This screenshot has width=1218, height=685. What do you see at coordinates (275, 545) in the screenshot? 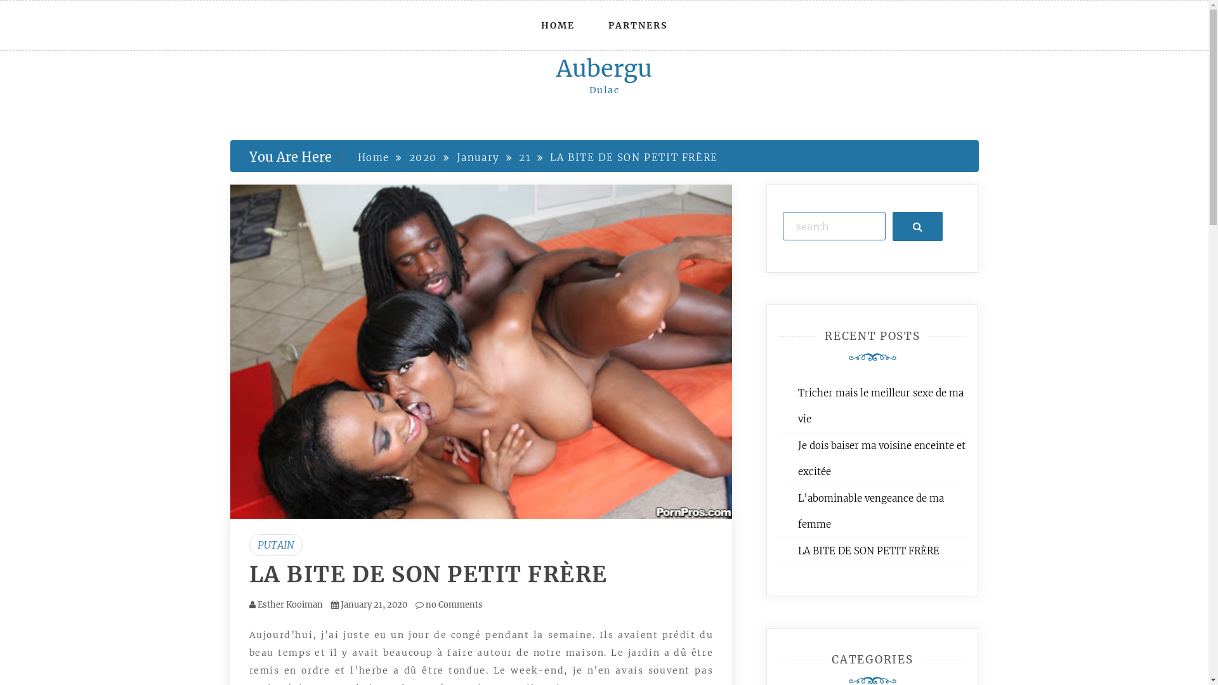
I see `PUTAIN` at bounding box center [275, 545].